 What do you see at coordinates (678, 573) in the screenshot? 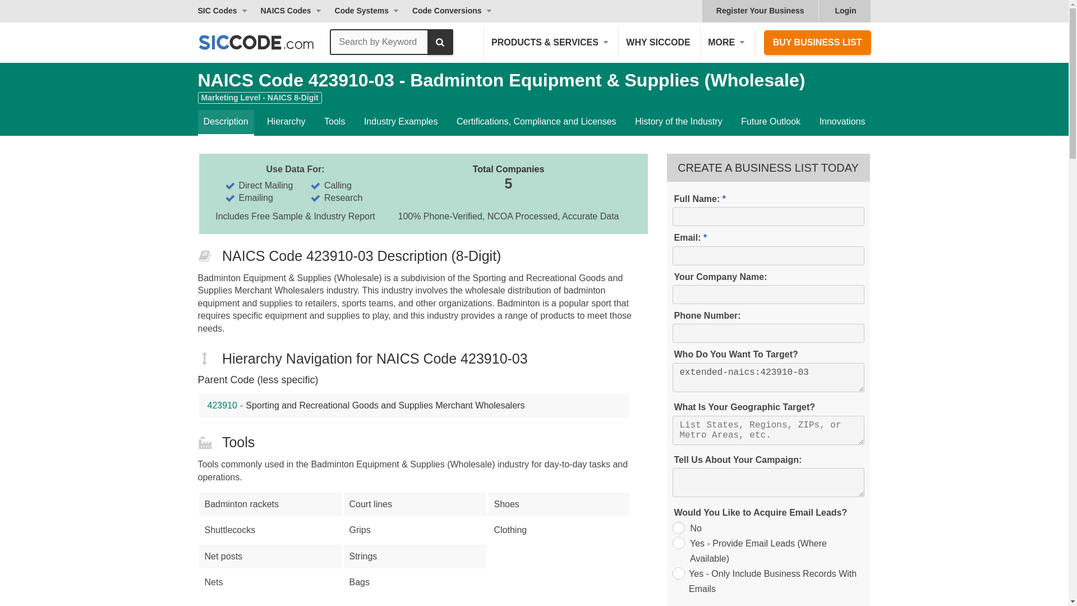
I see `Yes, Only With Emails` at bounding box center [678, 573].